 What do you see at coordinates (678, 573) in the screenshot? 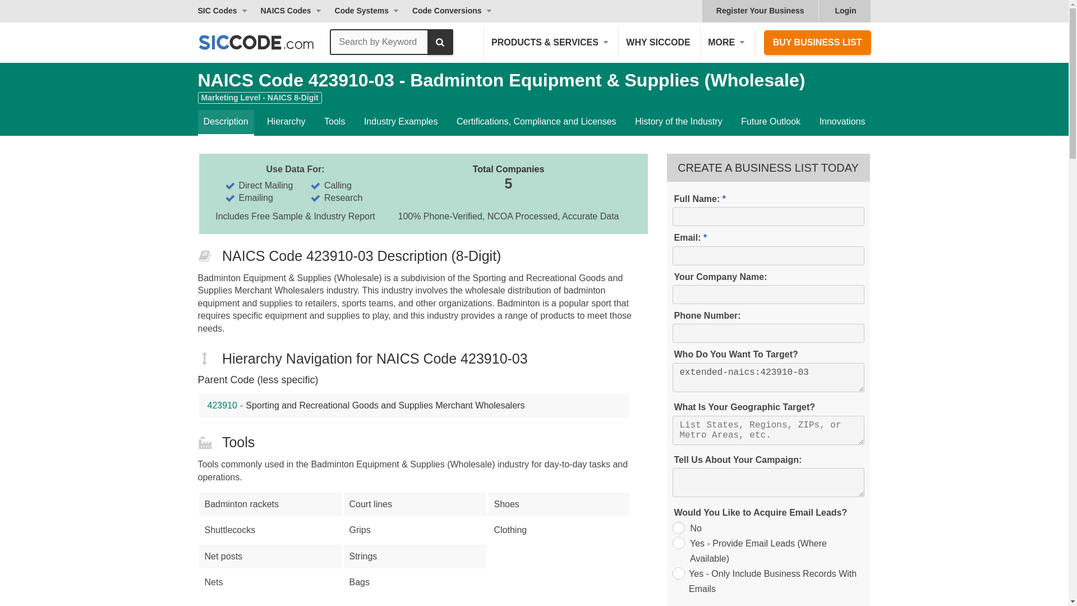
I see `Yes, Only With Emails` at bounding box center [678, 573].